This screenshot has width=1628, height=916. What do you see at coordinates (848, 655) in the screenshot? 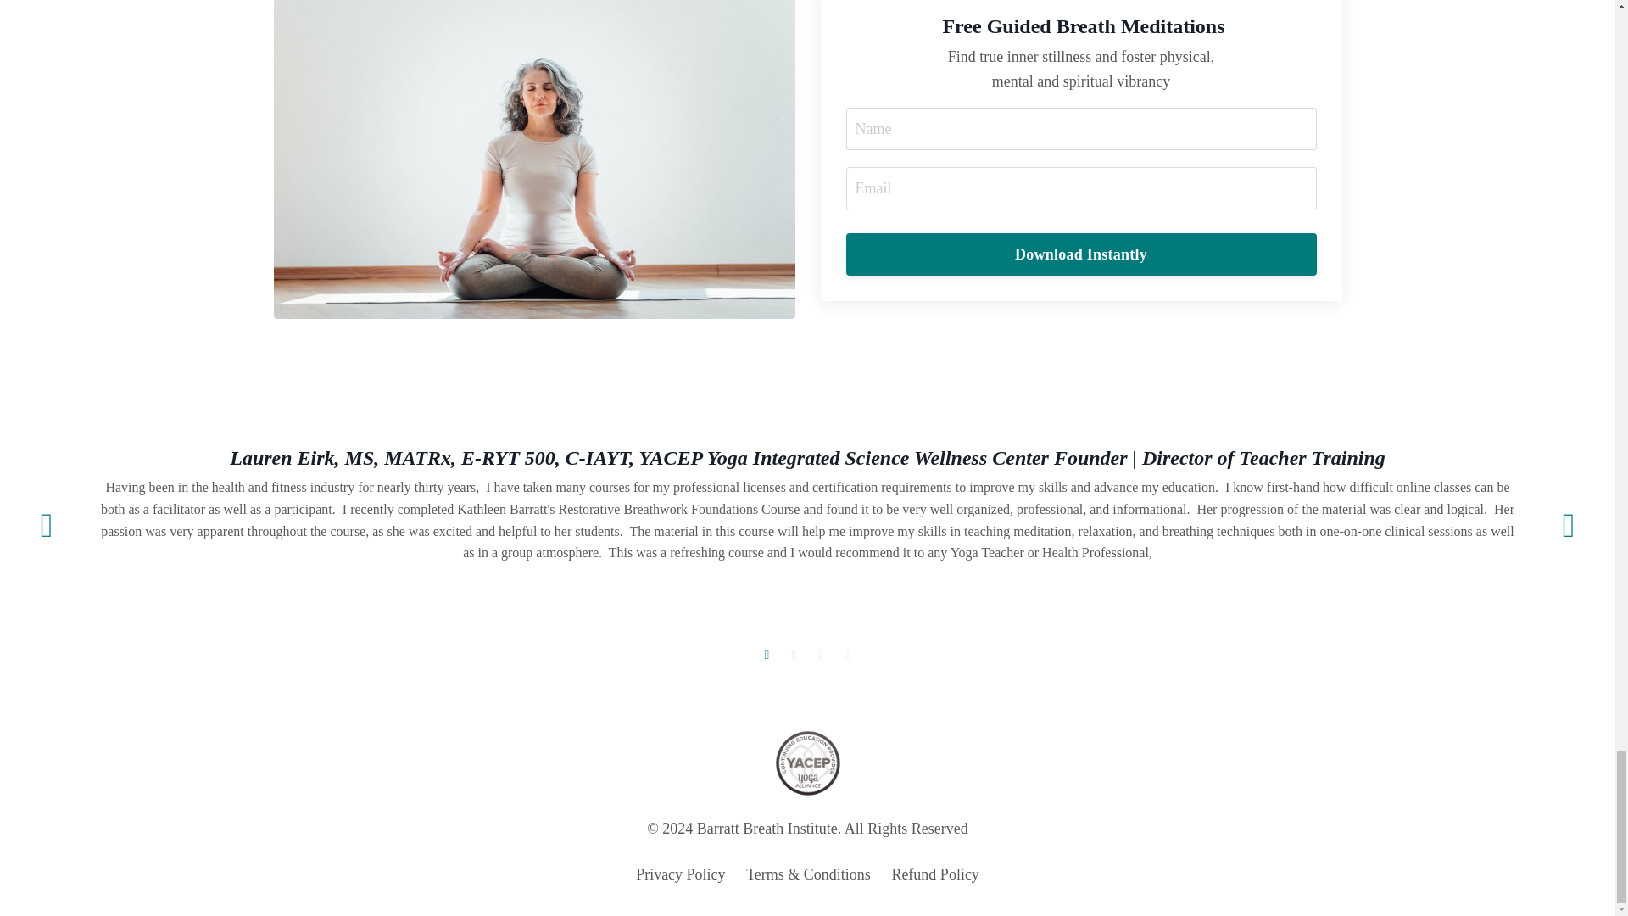
I see `4` at bounding box center [848, 655].